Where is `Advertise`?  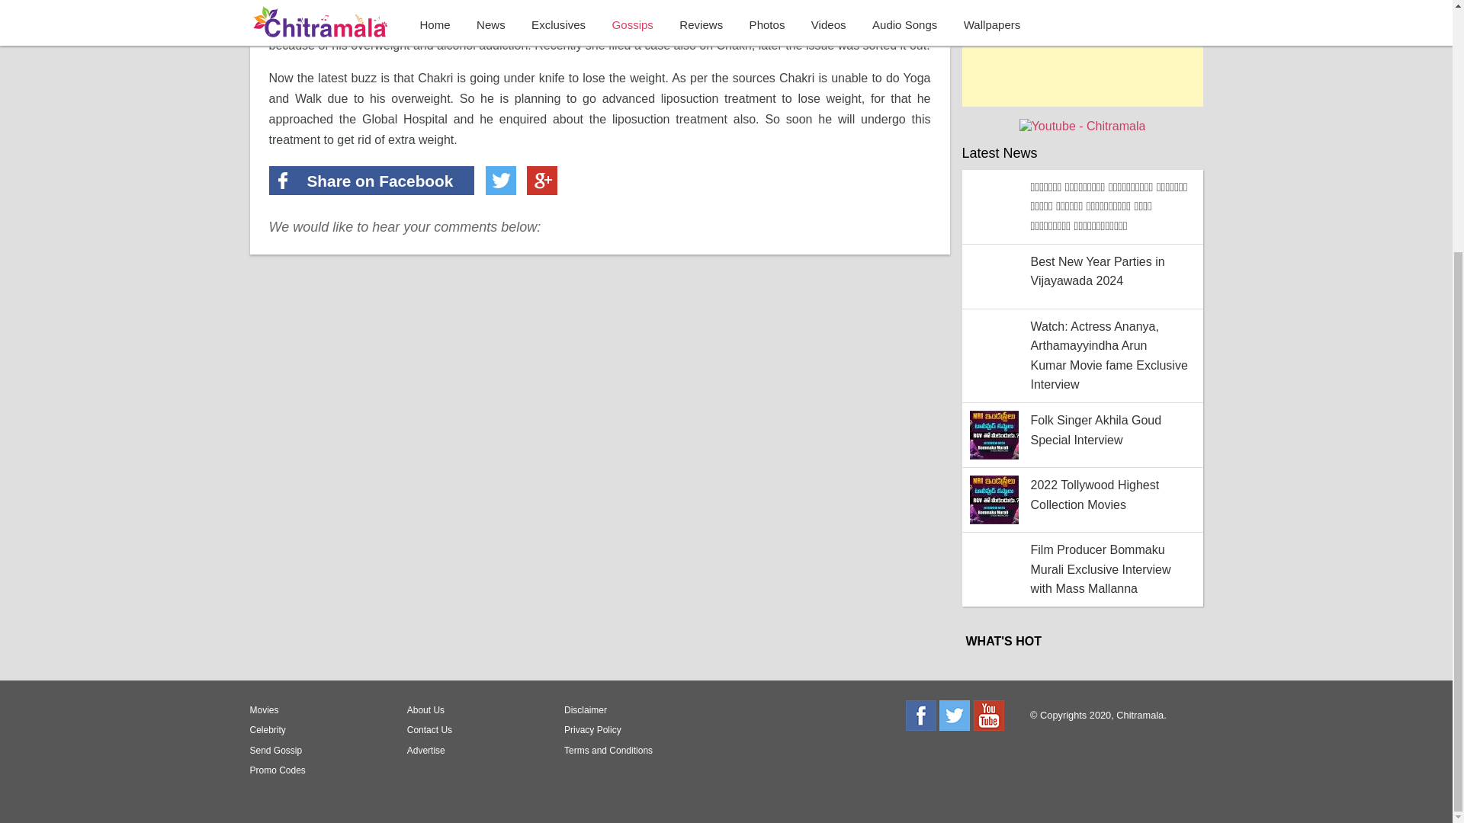
Advertise is located at coordinates (473, 750).